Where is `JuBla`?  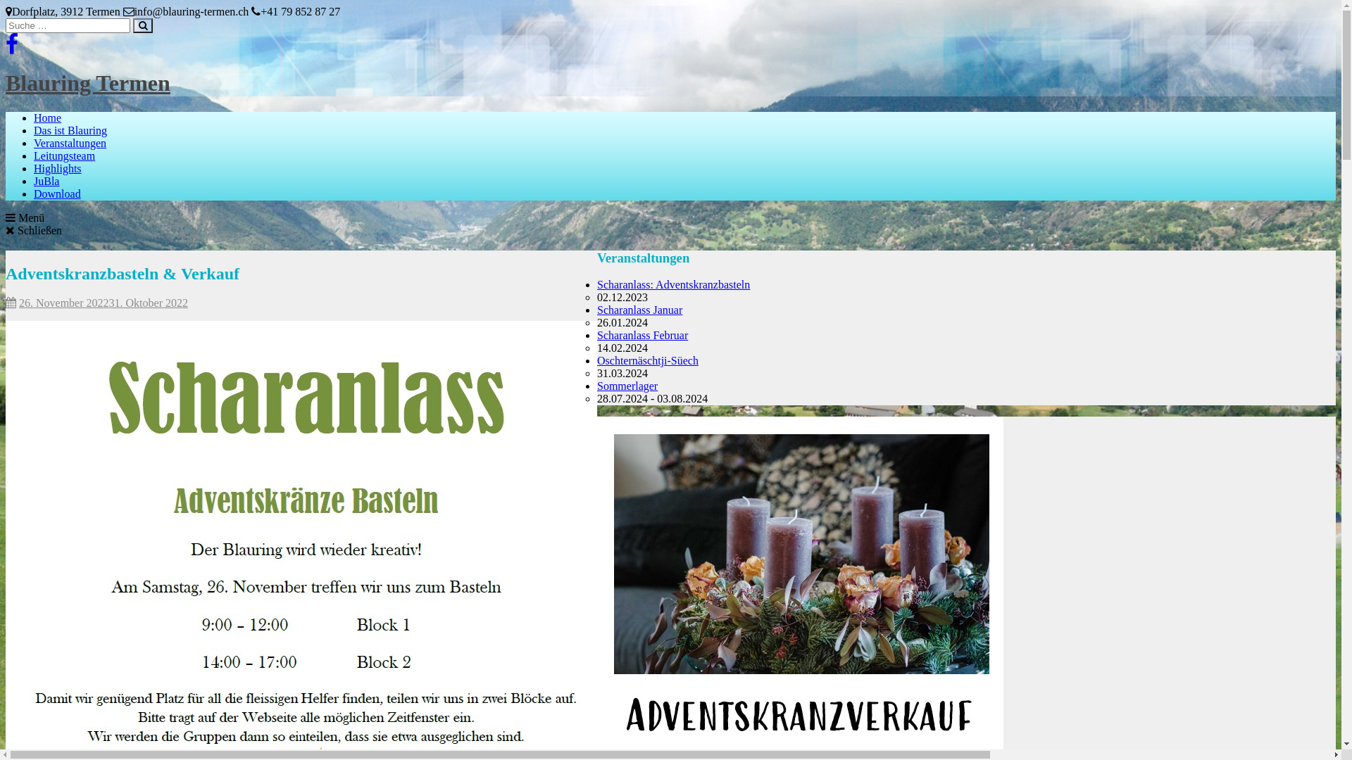 JuBla is located at coordinates (46, 182).